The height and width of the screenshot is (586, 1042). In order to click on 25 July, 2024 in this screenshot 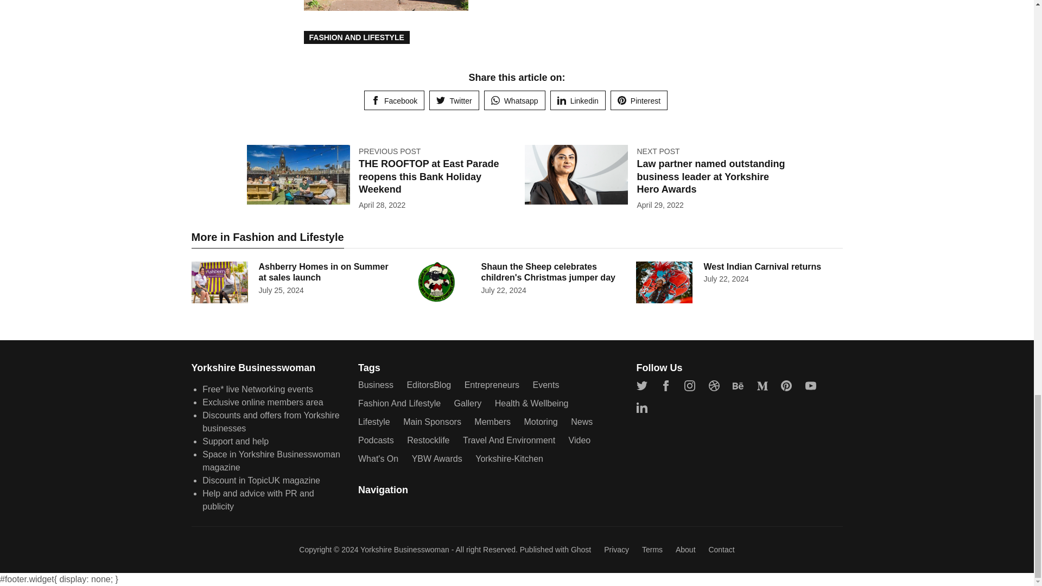, I will do `click(281, 290)`.